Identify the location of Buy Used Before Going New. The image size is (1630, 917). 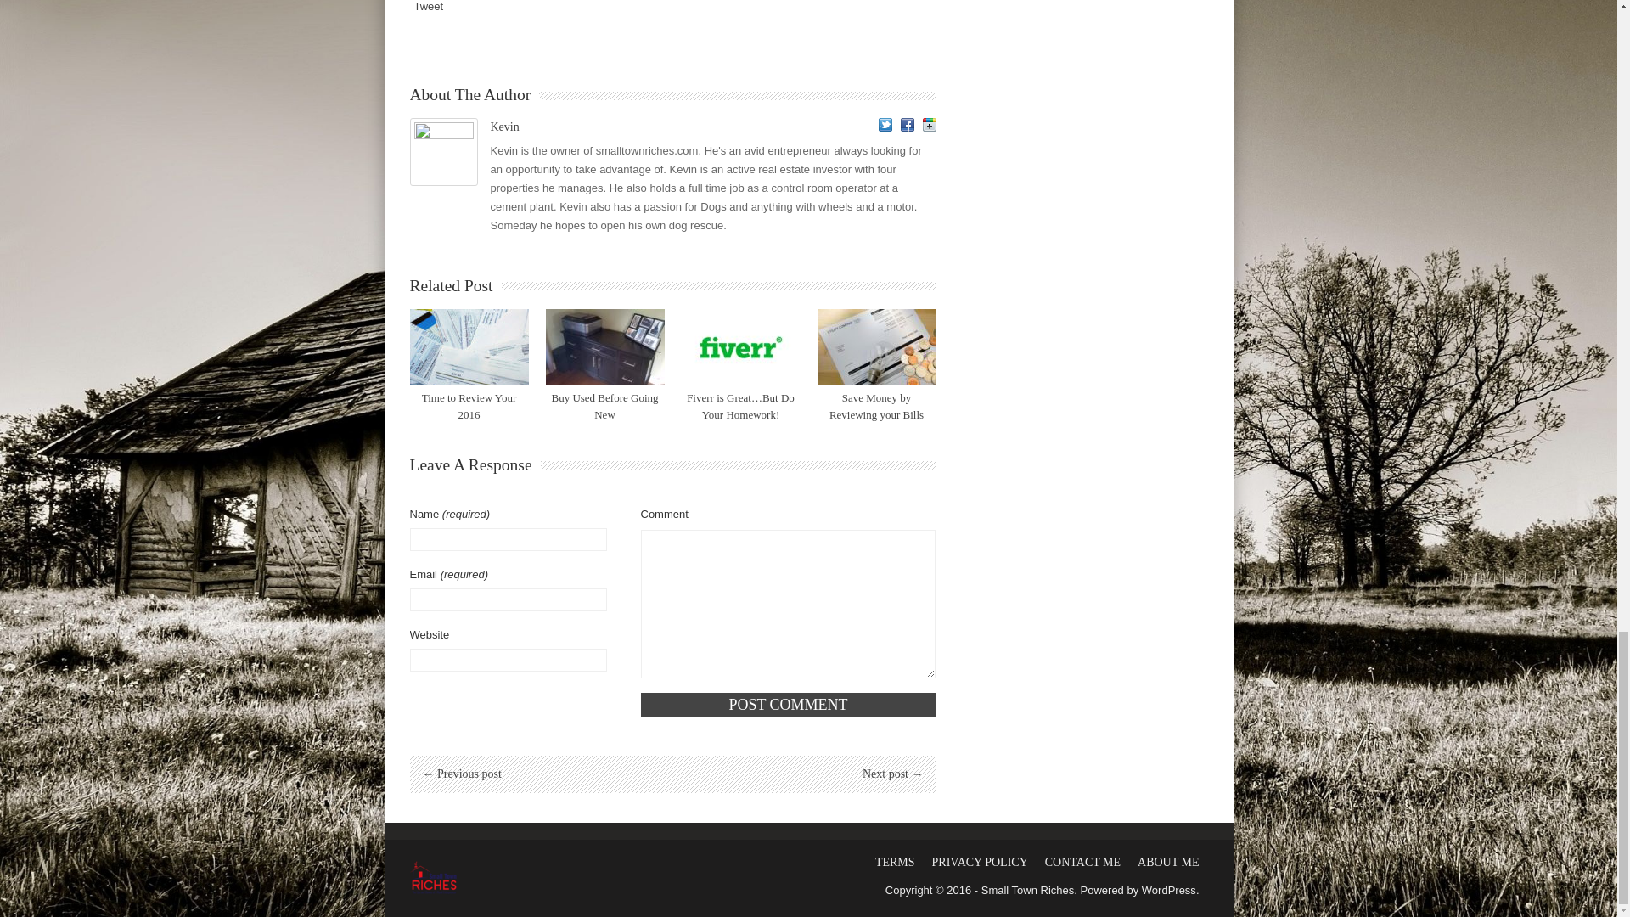
(604, 406).